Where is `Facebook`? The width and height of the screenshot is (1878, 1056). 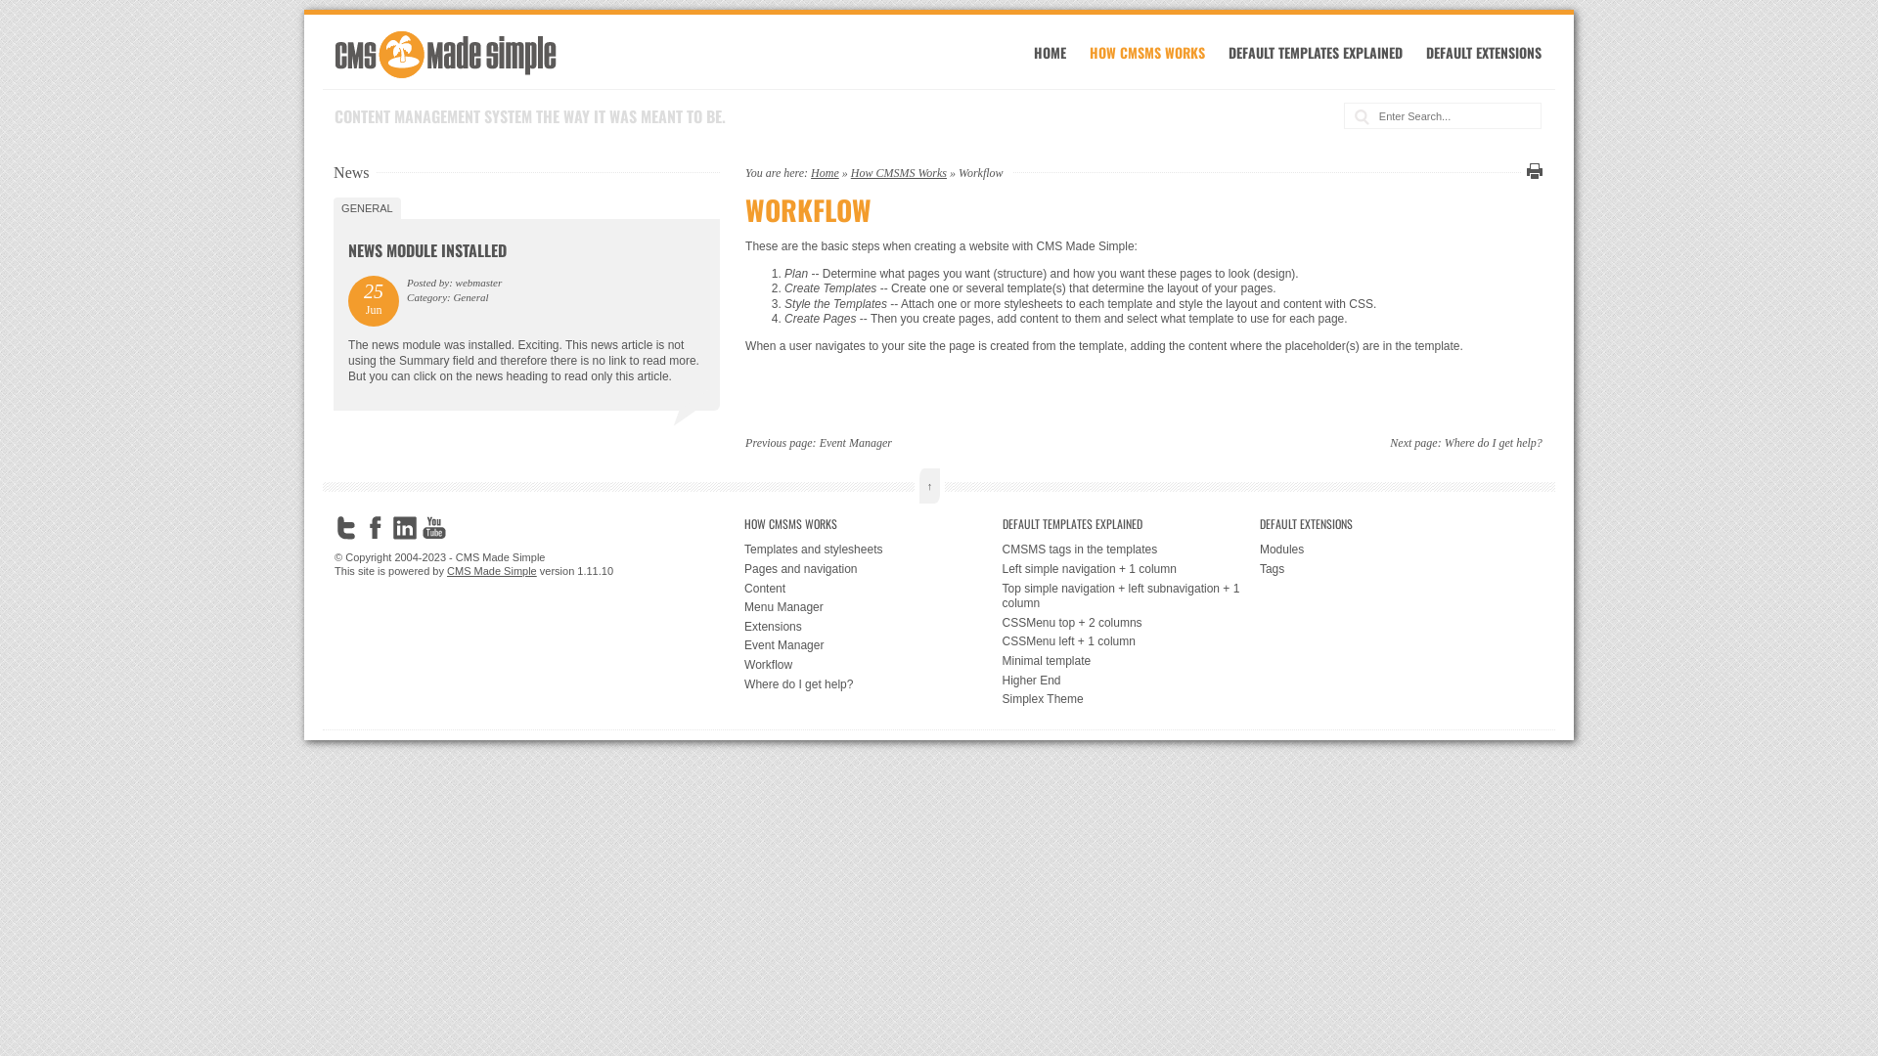
Facebook is located at coordinates (376, 528).